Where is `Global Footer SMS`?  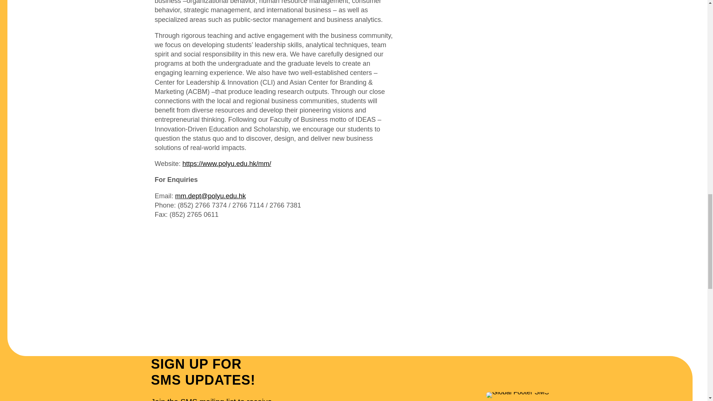 Global Footer SMS is located at coordinates (518, 395).